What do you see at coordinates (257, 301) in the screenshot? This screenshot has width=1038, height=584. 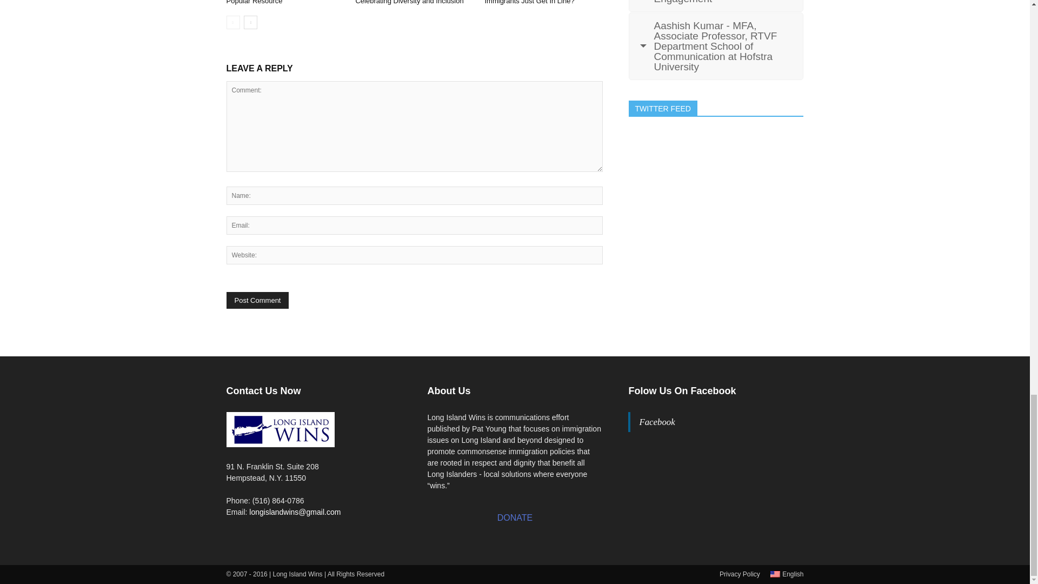 I see `Post Comment` at bounding box center [257, 301].